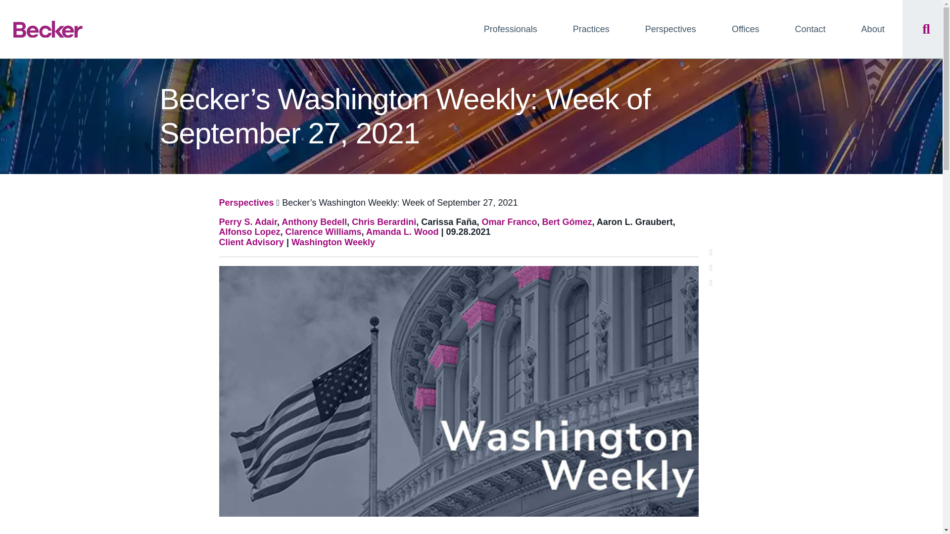 The height and width of the screenshot is (534, 950). I want to click on Practices, so click(591, 29).